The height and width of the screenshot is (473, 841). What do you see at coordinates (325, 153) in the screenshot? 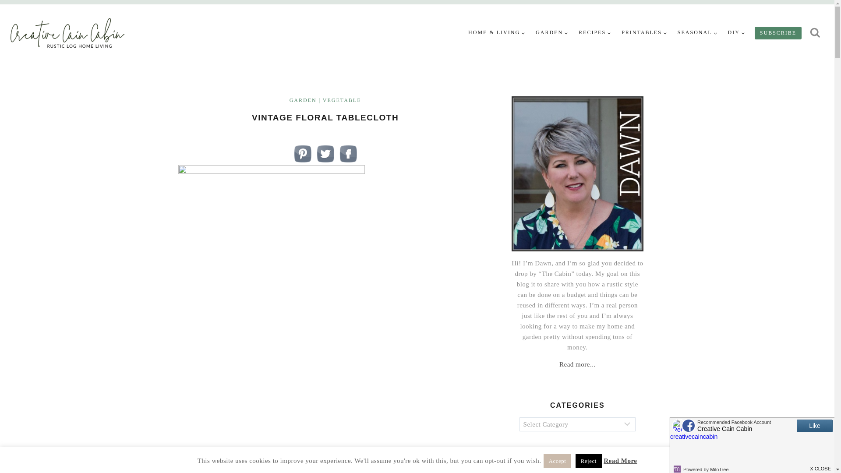
I see `twitter` at bounding box center [325, 153].